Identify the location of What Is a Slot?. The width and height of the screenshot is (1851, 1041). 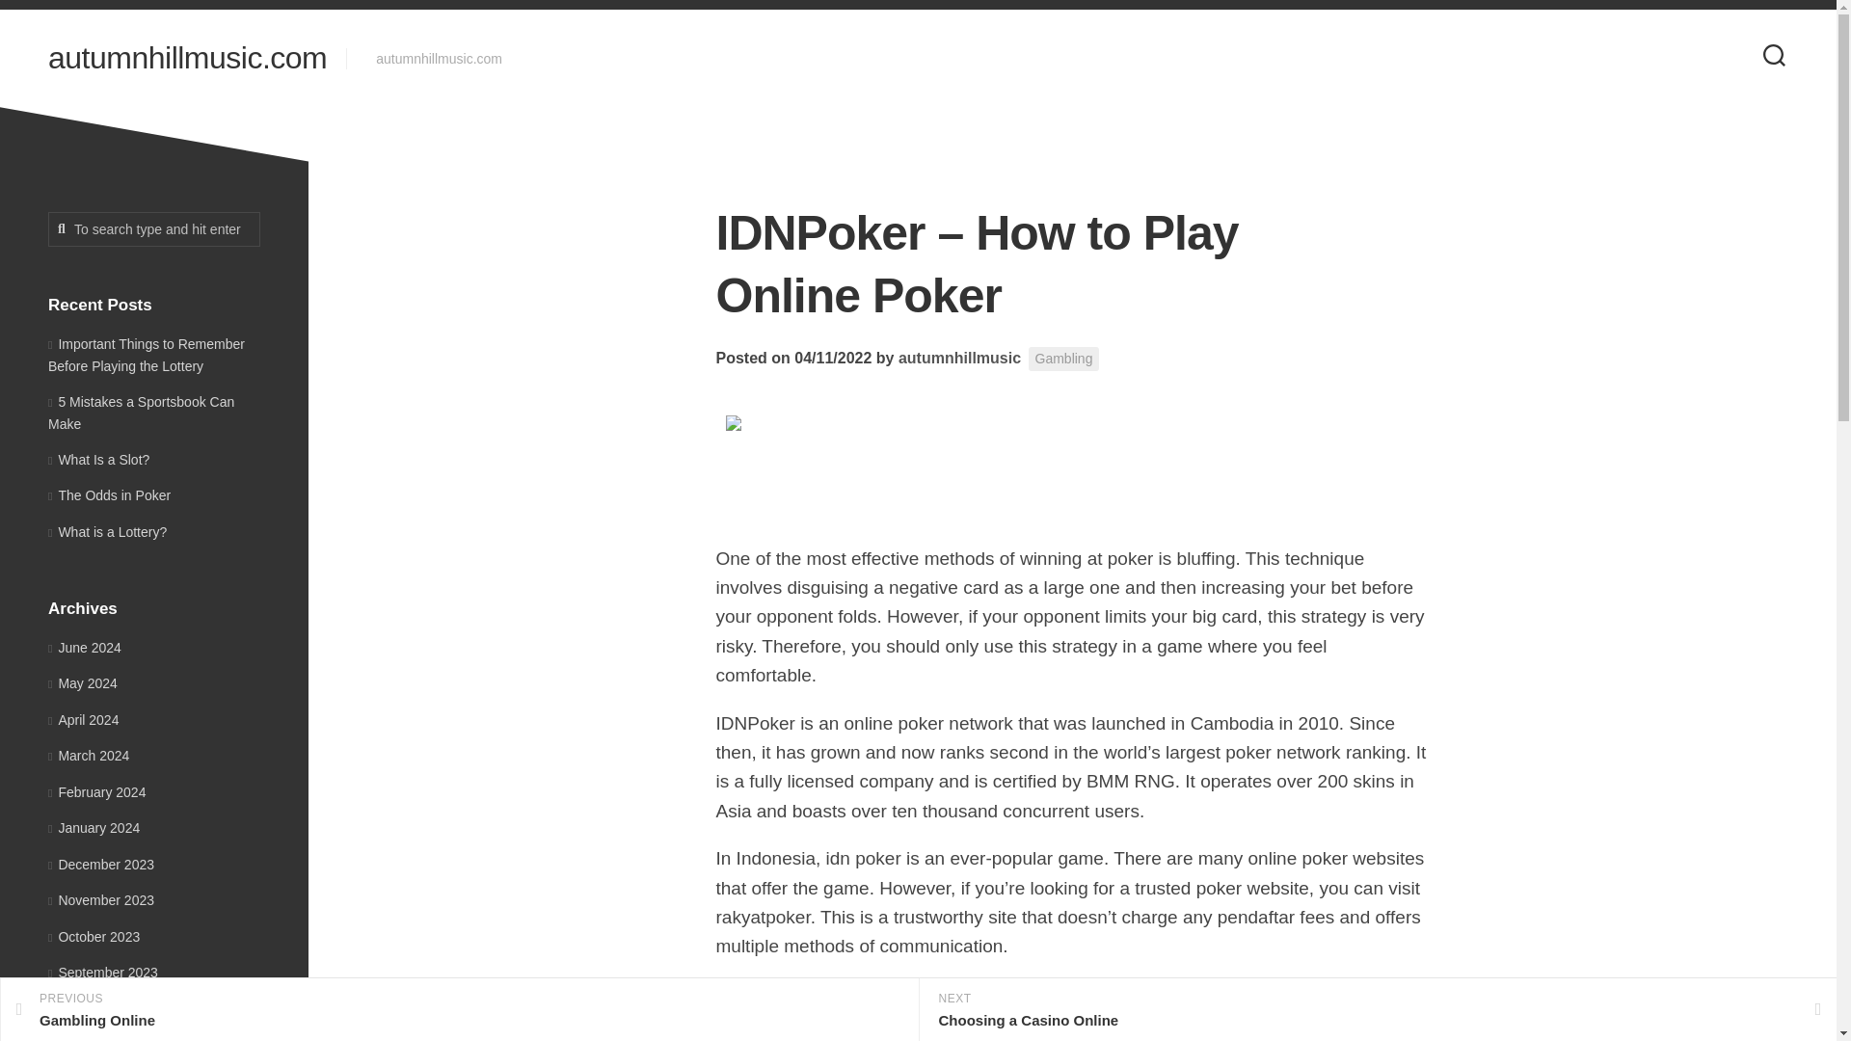
(98, 458).